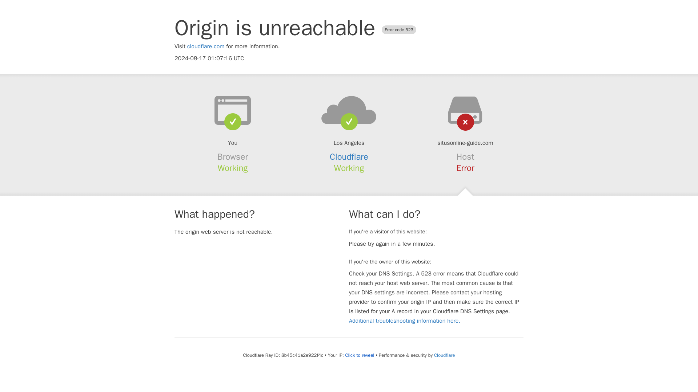  Describe the element at coordinates (360, 355) in the screenshot. I see `Click to reveal` at that location.